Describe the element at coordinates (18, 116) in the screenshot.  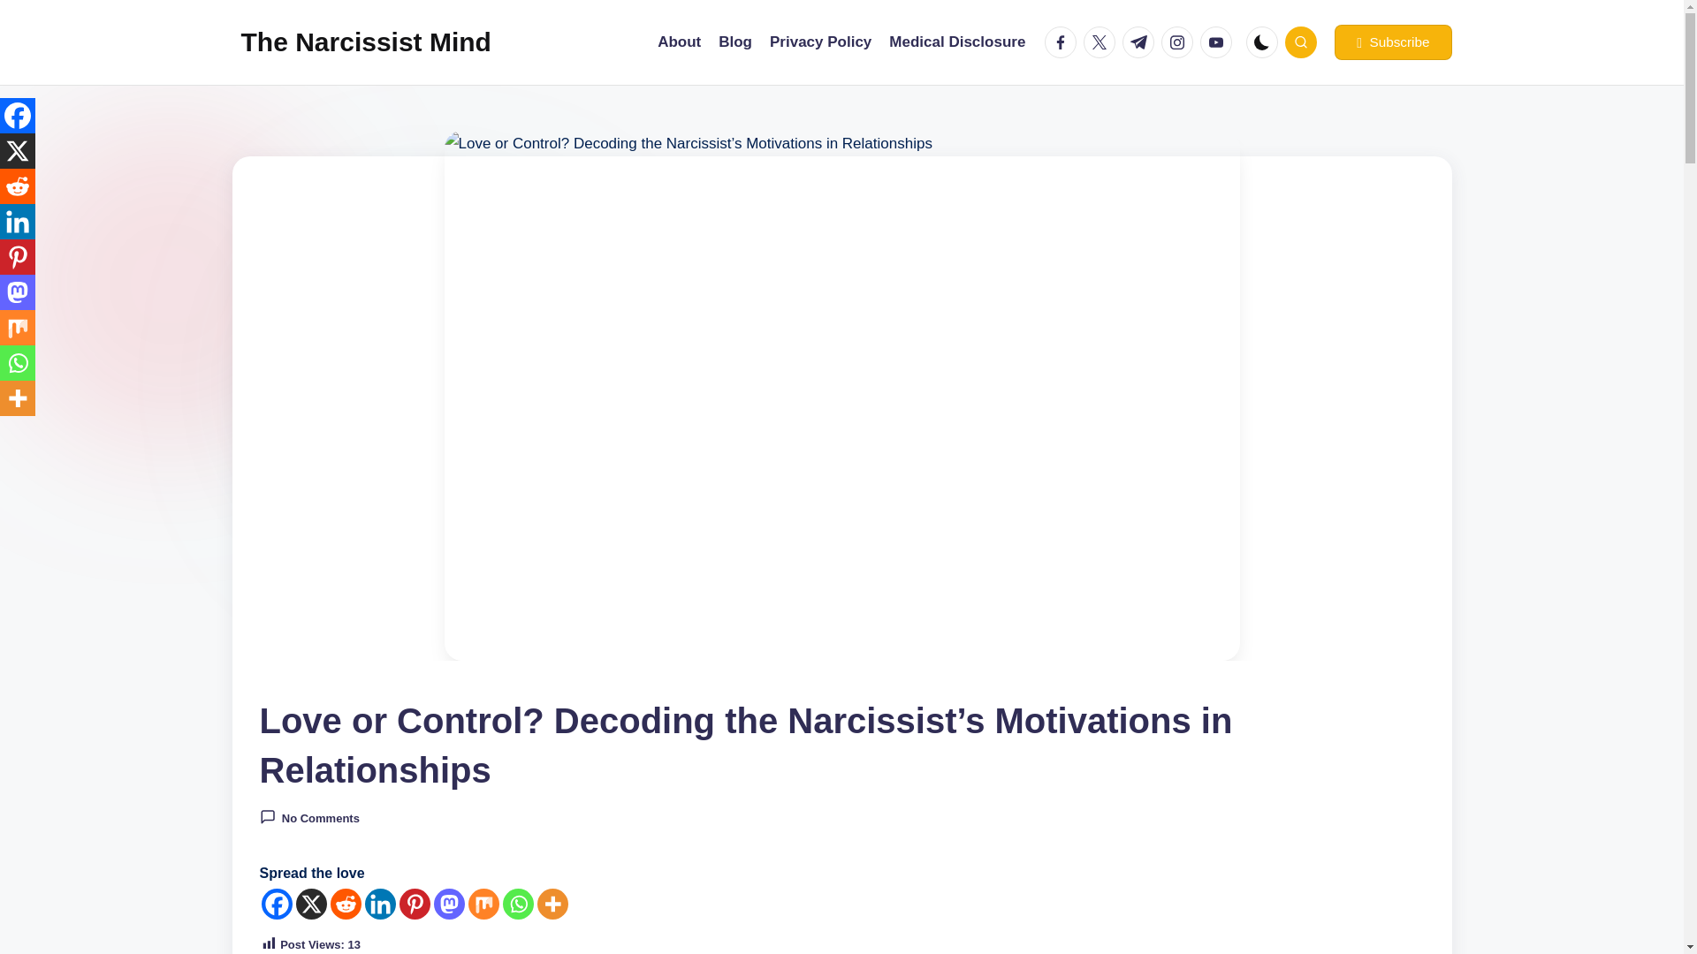
I see `Facebook` at that location.